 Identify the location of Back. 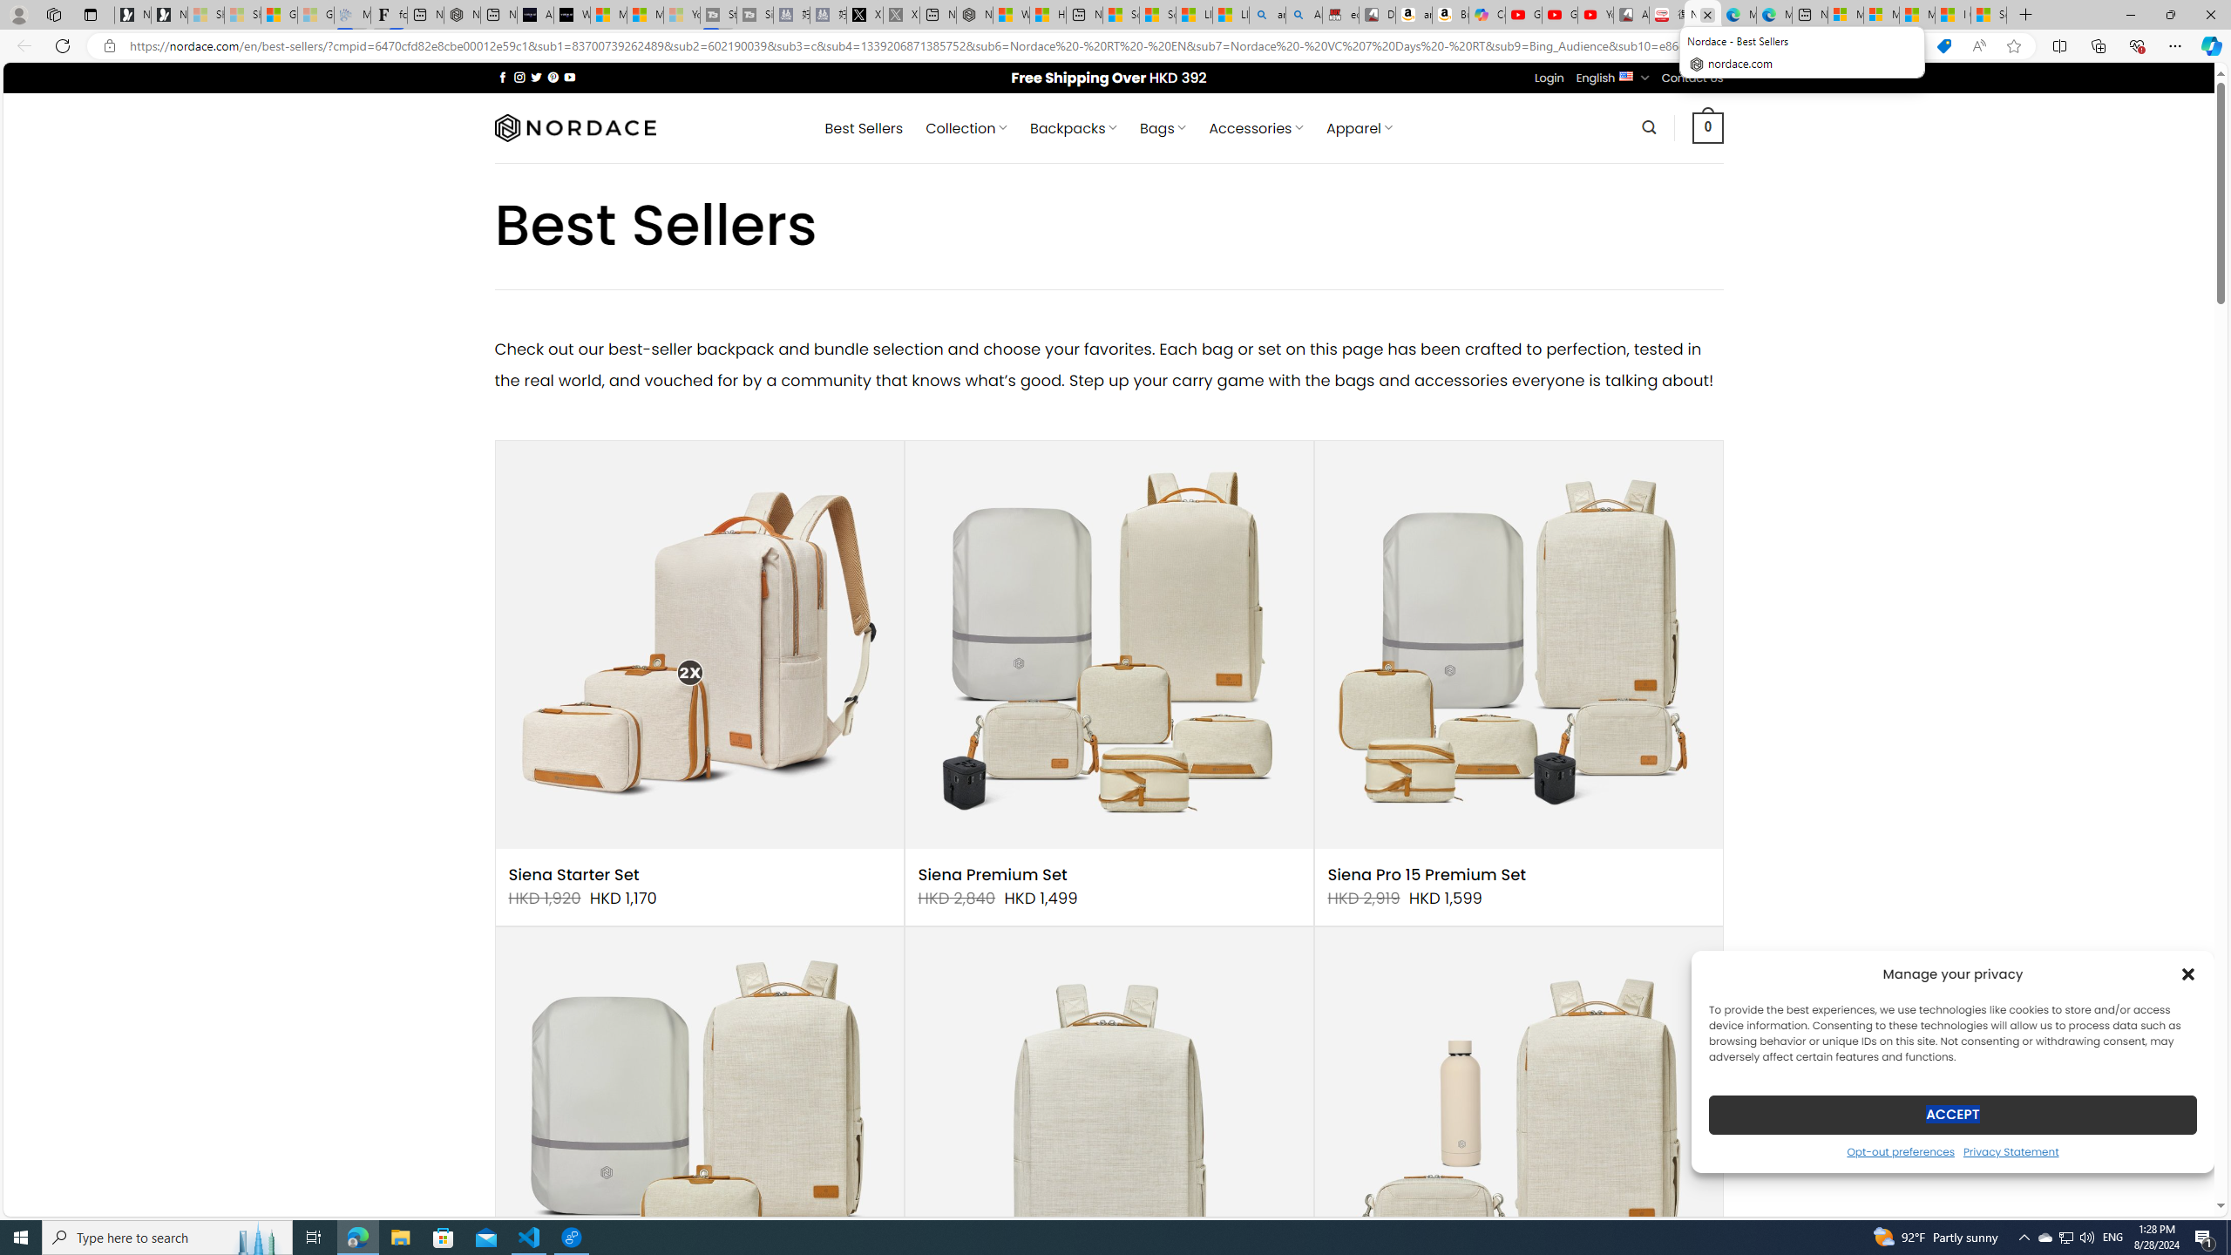
(21, 45).